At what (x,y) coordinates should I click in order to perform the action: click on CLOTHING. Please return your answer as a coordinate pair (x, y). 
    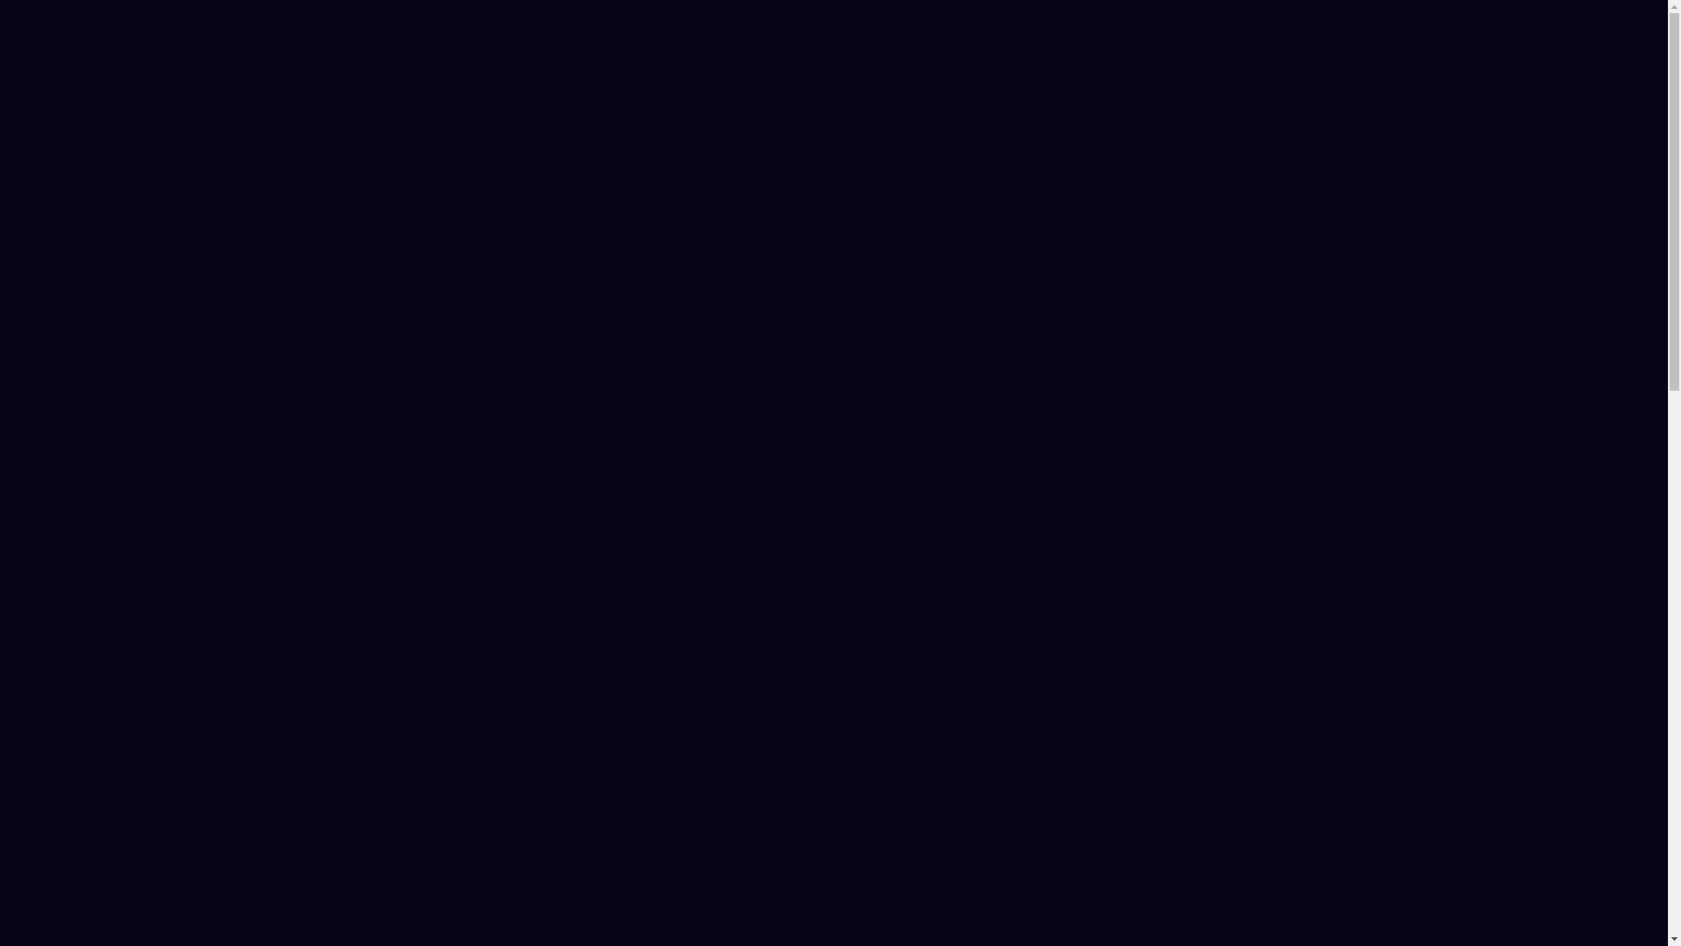
    Looking at the image, I should click on (469, 26).